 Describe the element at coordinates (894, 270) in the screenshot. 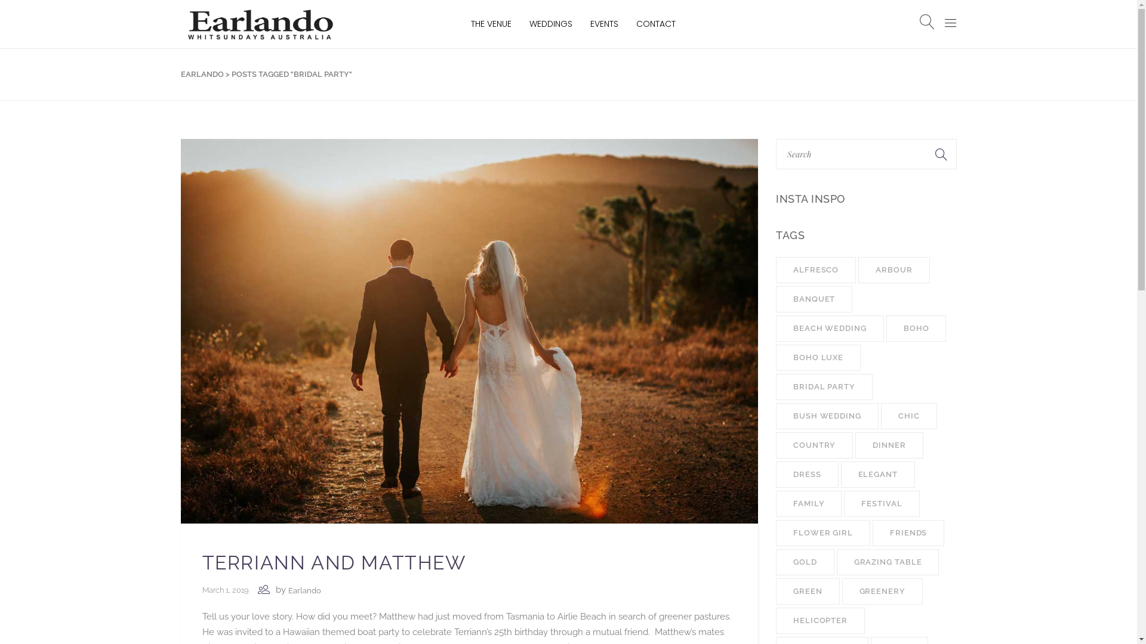

I see `ARBOUR` at that location.